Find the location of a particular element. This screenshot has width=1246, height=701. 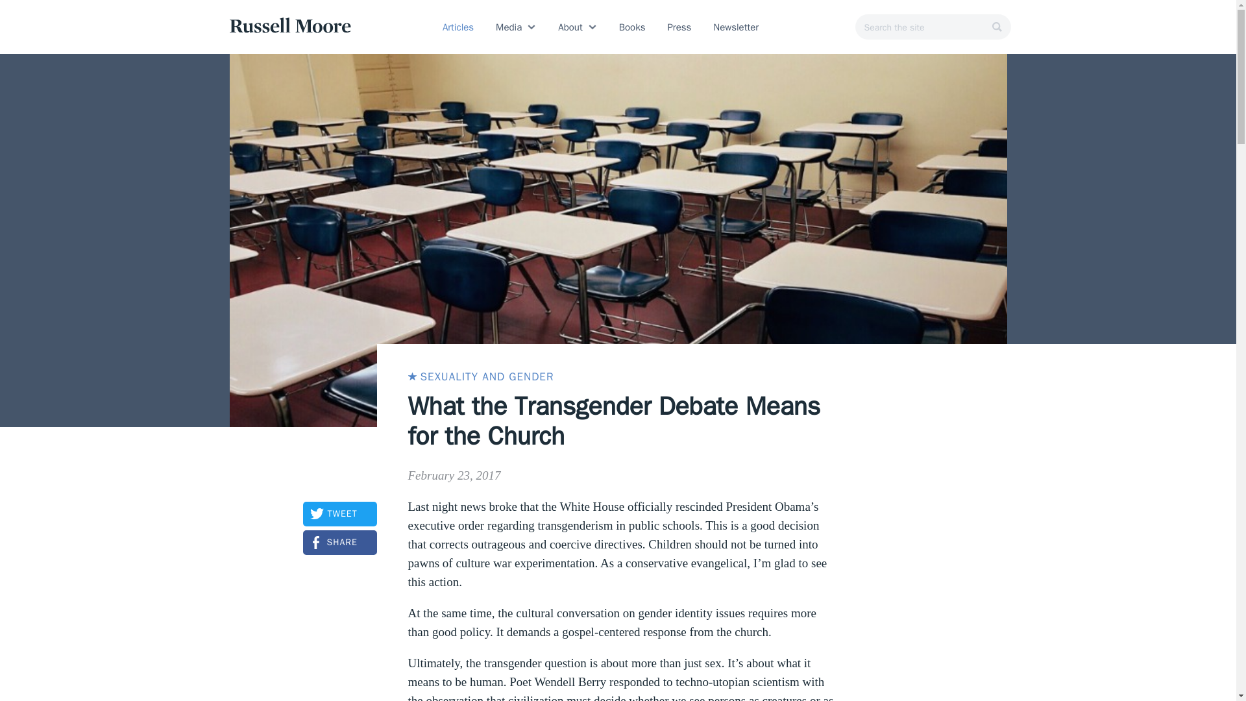

Main Navigation is located at coordinates (1150, 19).